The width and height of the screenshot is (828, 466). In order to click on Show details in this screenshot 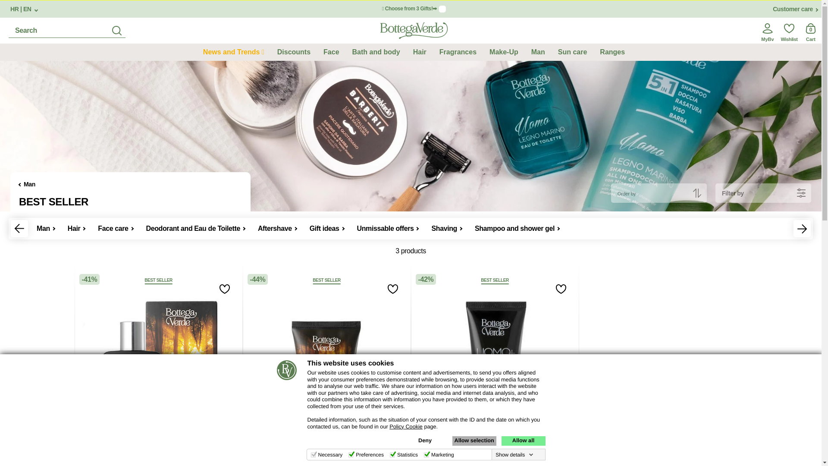, I will do `click(514, 455)`.